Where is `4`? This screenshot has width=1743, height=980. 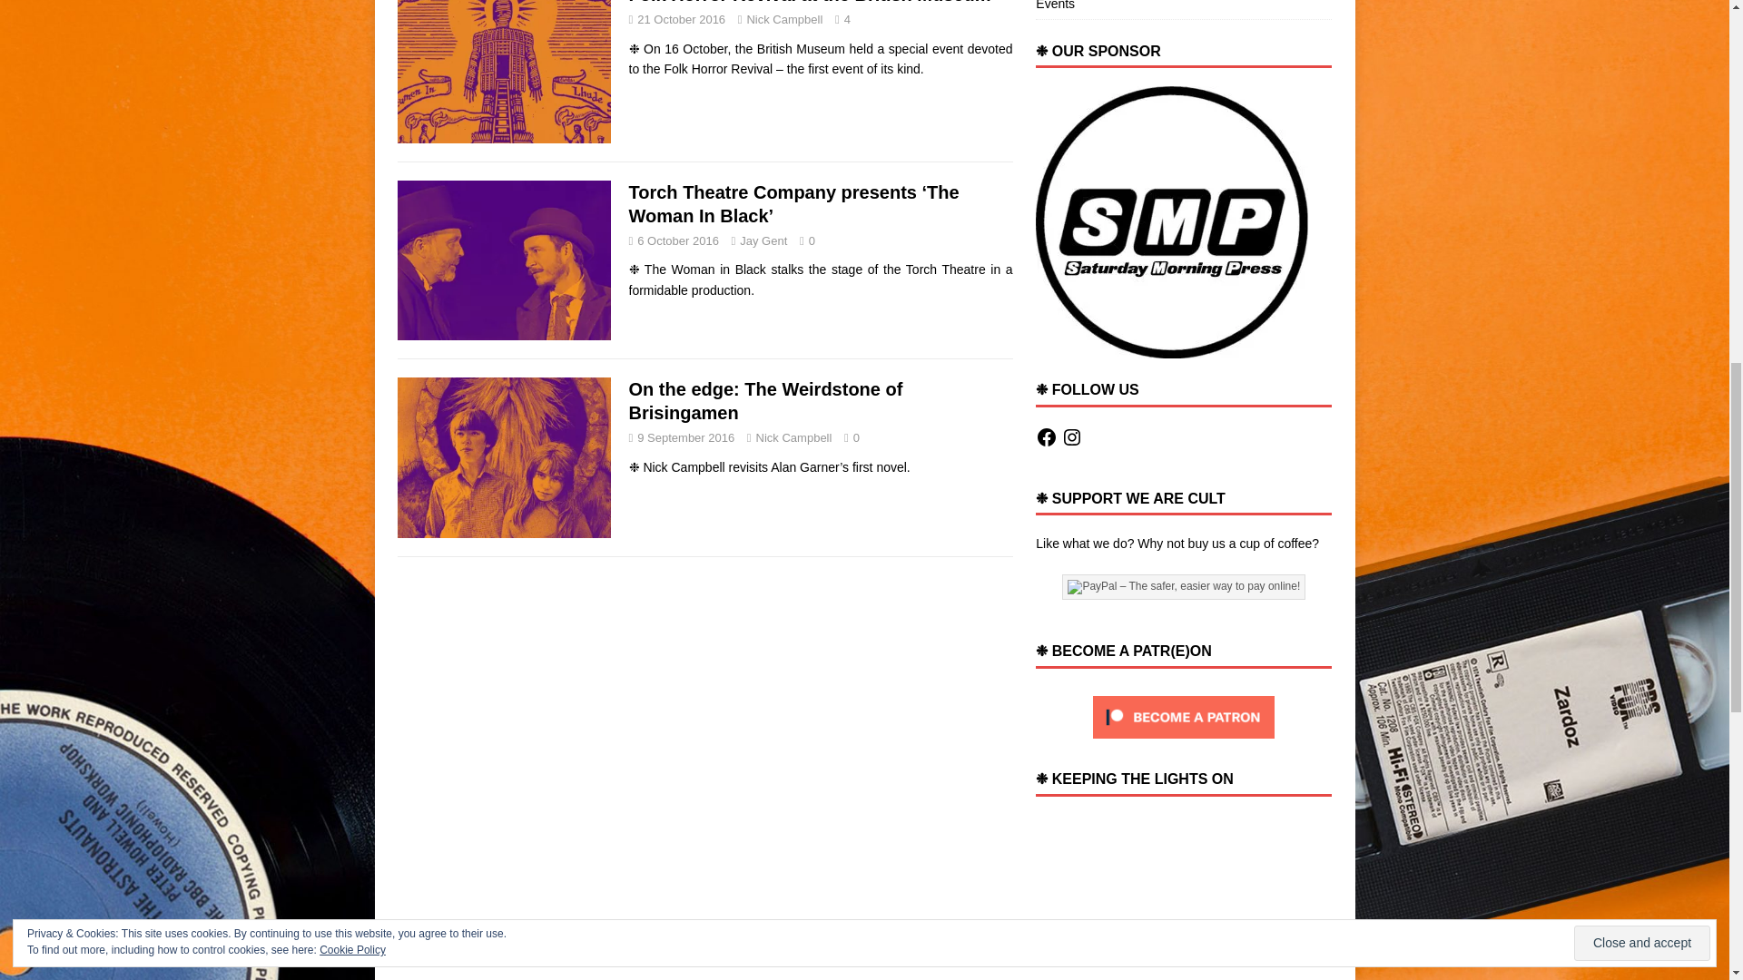 4 is located at coordinates (846, 20).